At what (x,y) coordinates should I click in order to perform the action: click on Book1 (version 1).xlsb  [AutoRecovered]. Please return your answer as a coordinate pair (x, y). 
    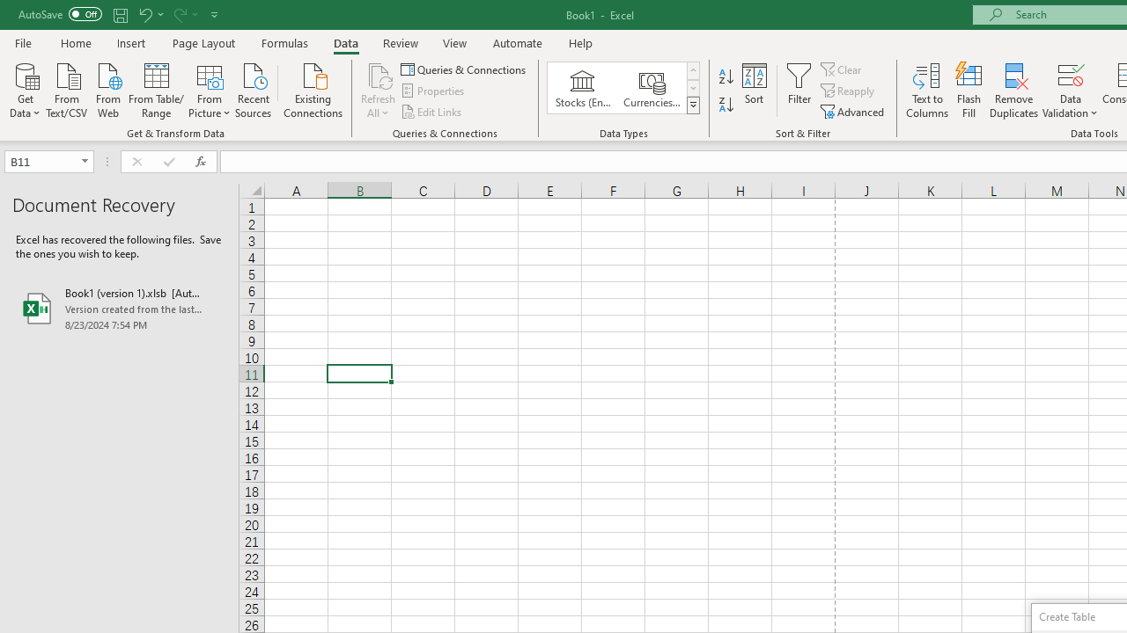
    Looking at the image, I should click on (120, 308).